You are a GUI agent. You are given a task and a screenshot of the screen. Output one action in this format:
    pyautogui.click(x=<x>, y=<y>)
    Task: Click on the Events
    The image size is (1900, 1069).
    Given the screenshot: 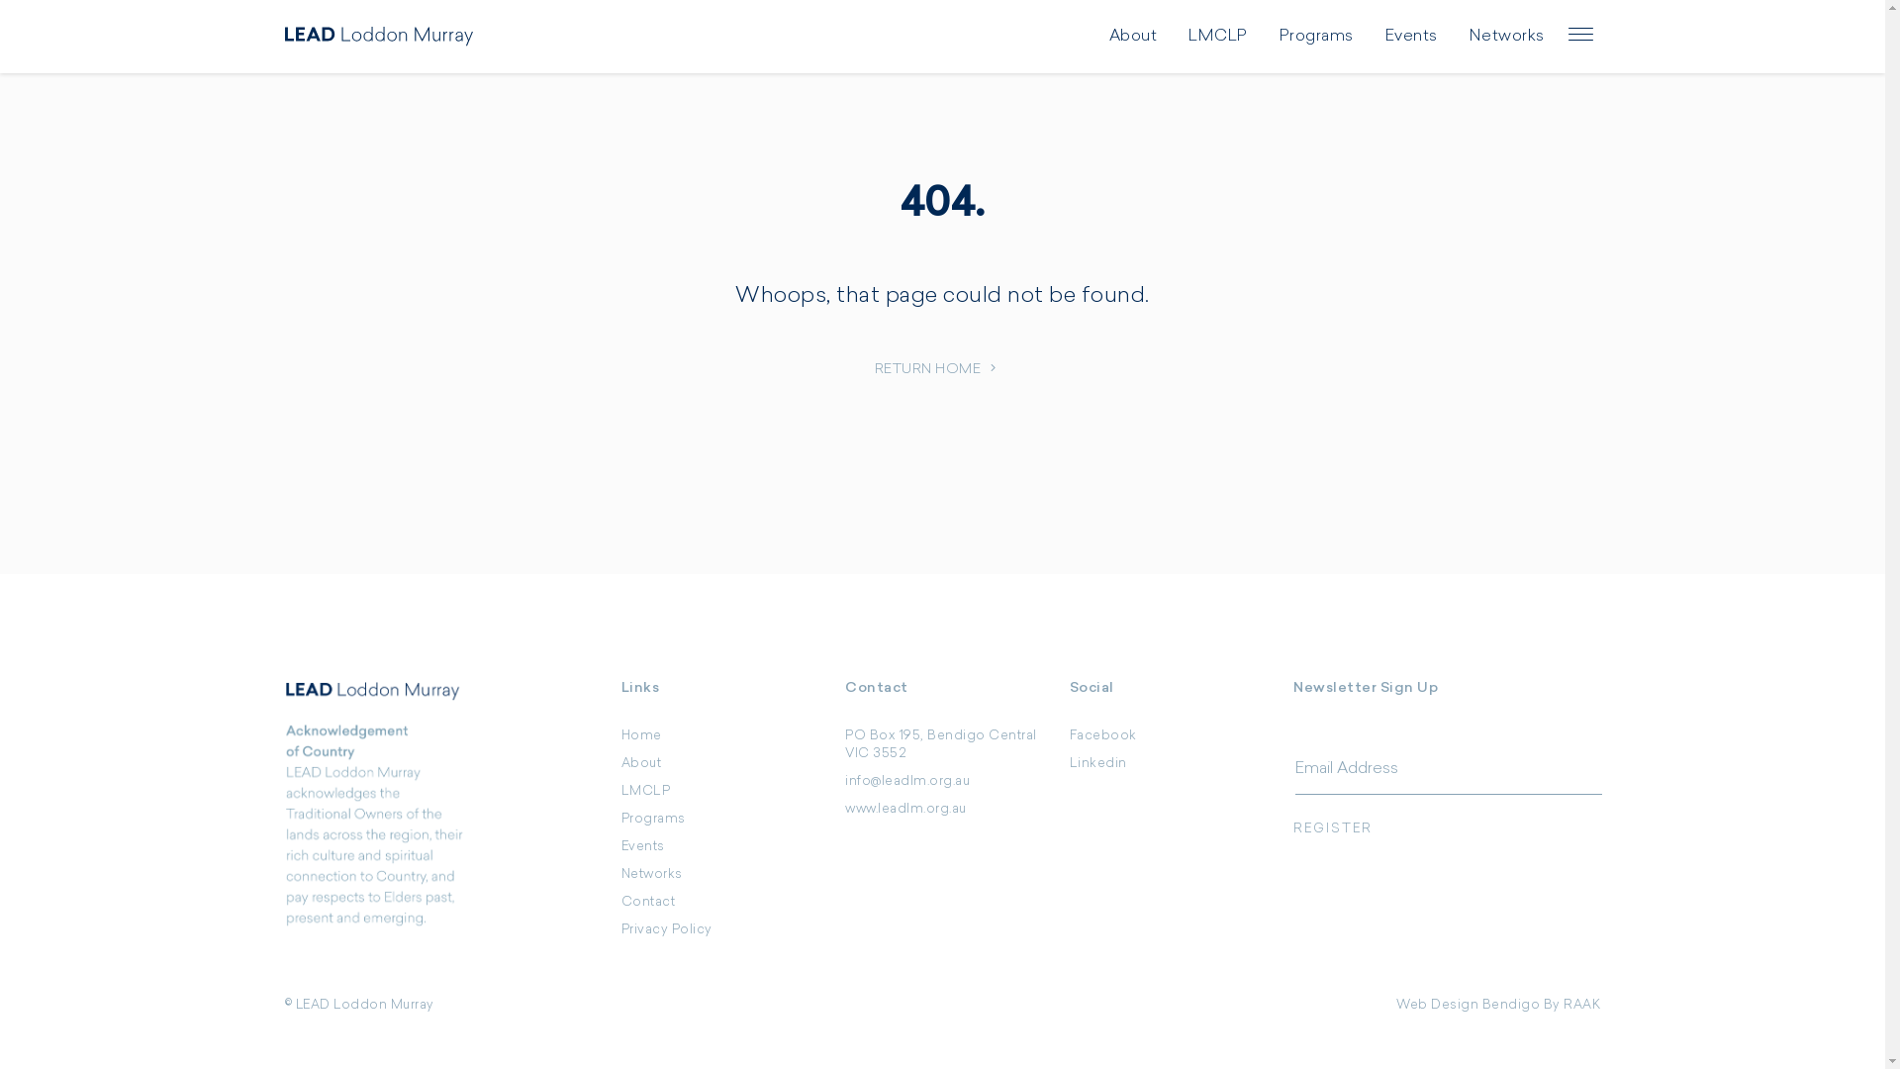 What is the action you would take?
    pyautogui.click(x=643, y=847)
    